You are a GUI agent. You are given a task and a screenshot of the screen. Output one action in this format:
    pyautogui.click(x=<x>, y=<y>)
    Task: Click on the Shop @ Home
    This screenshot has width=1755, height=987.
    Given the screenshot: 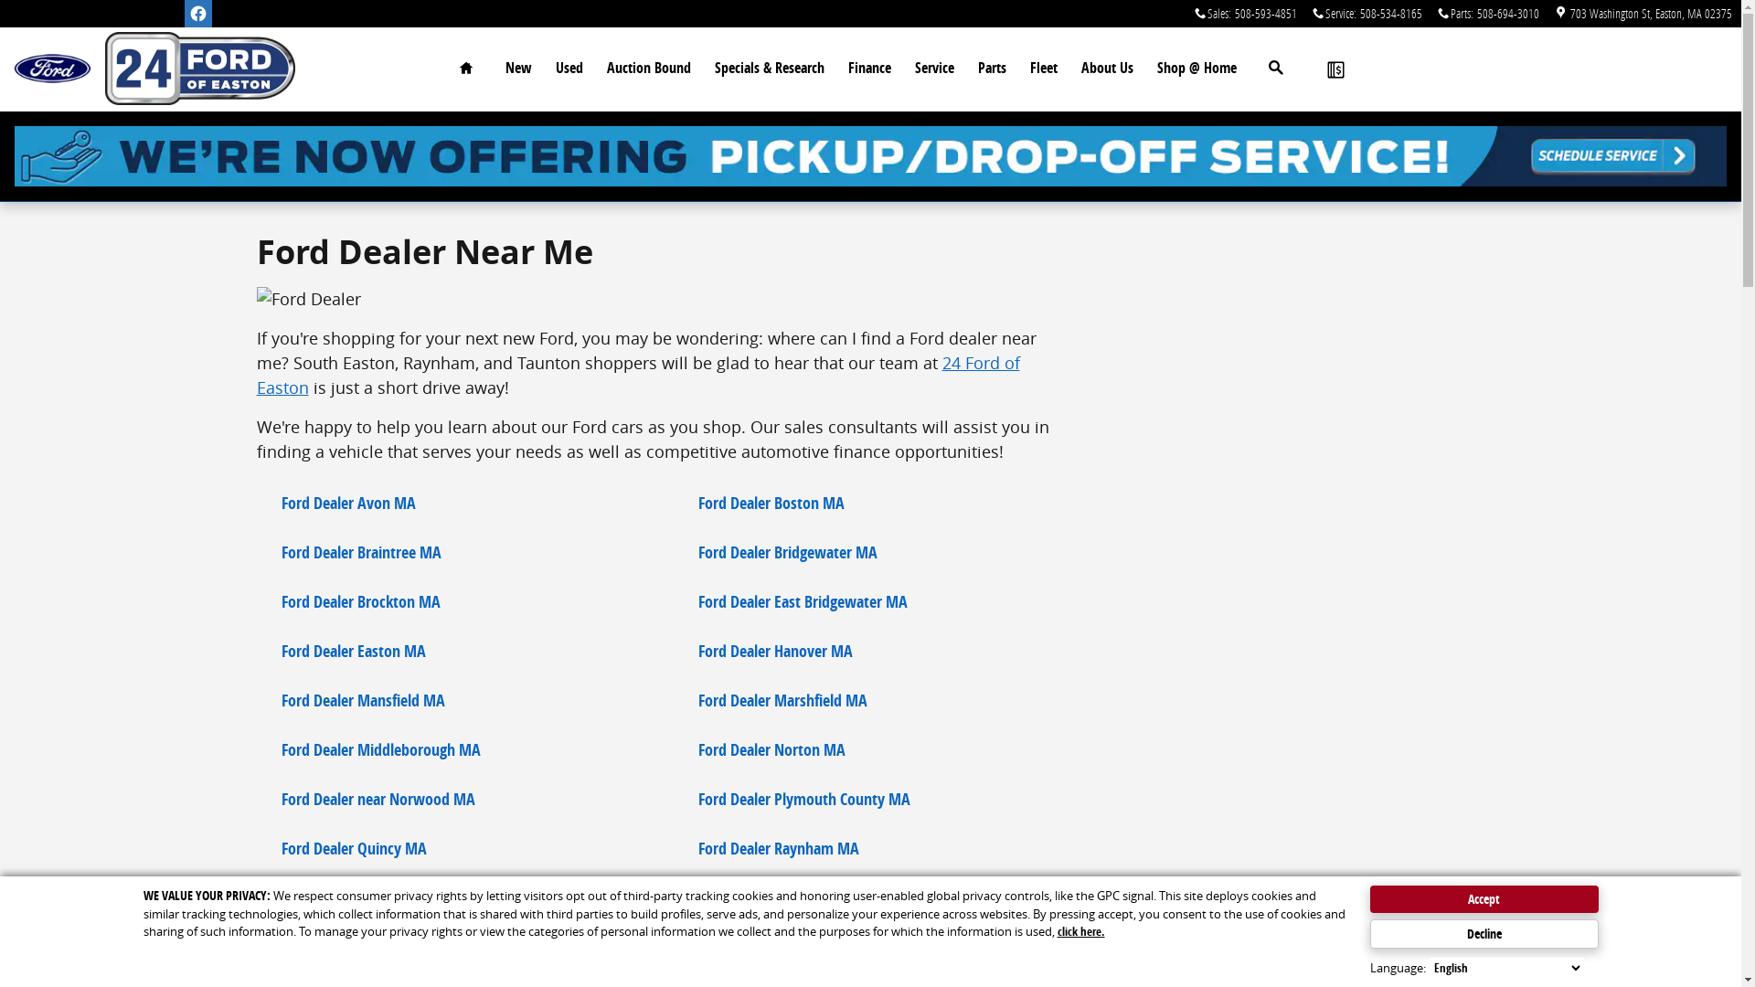 What is the action you would take?
    pyautogui.click(x=1196, y=69)
    